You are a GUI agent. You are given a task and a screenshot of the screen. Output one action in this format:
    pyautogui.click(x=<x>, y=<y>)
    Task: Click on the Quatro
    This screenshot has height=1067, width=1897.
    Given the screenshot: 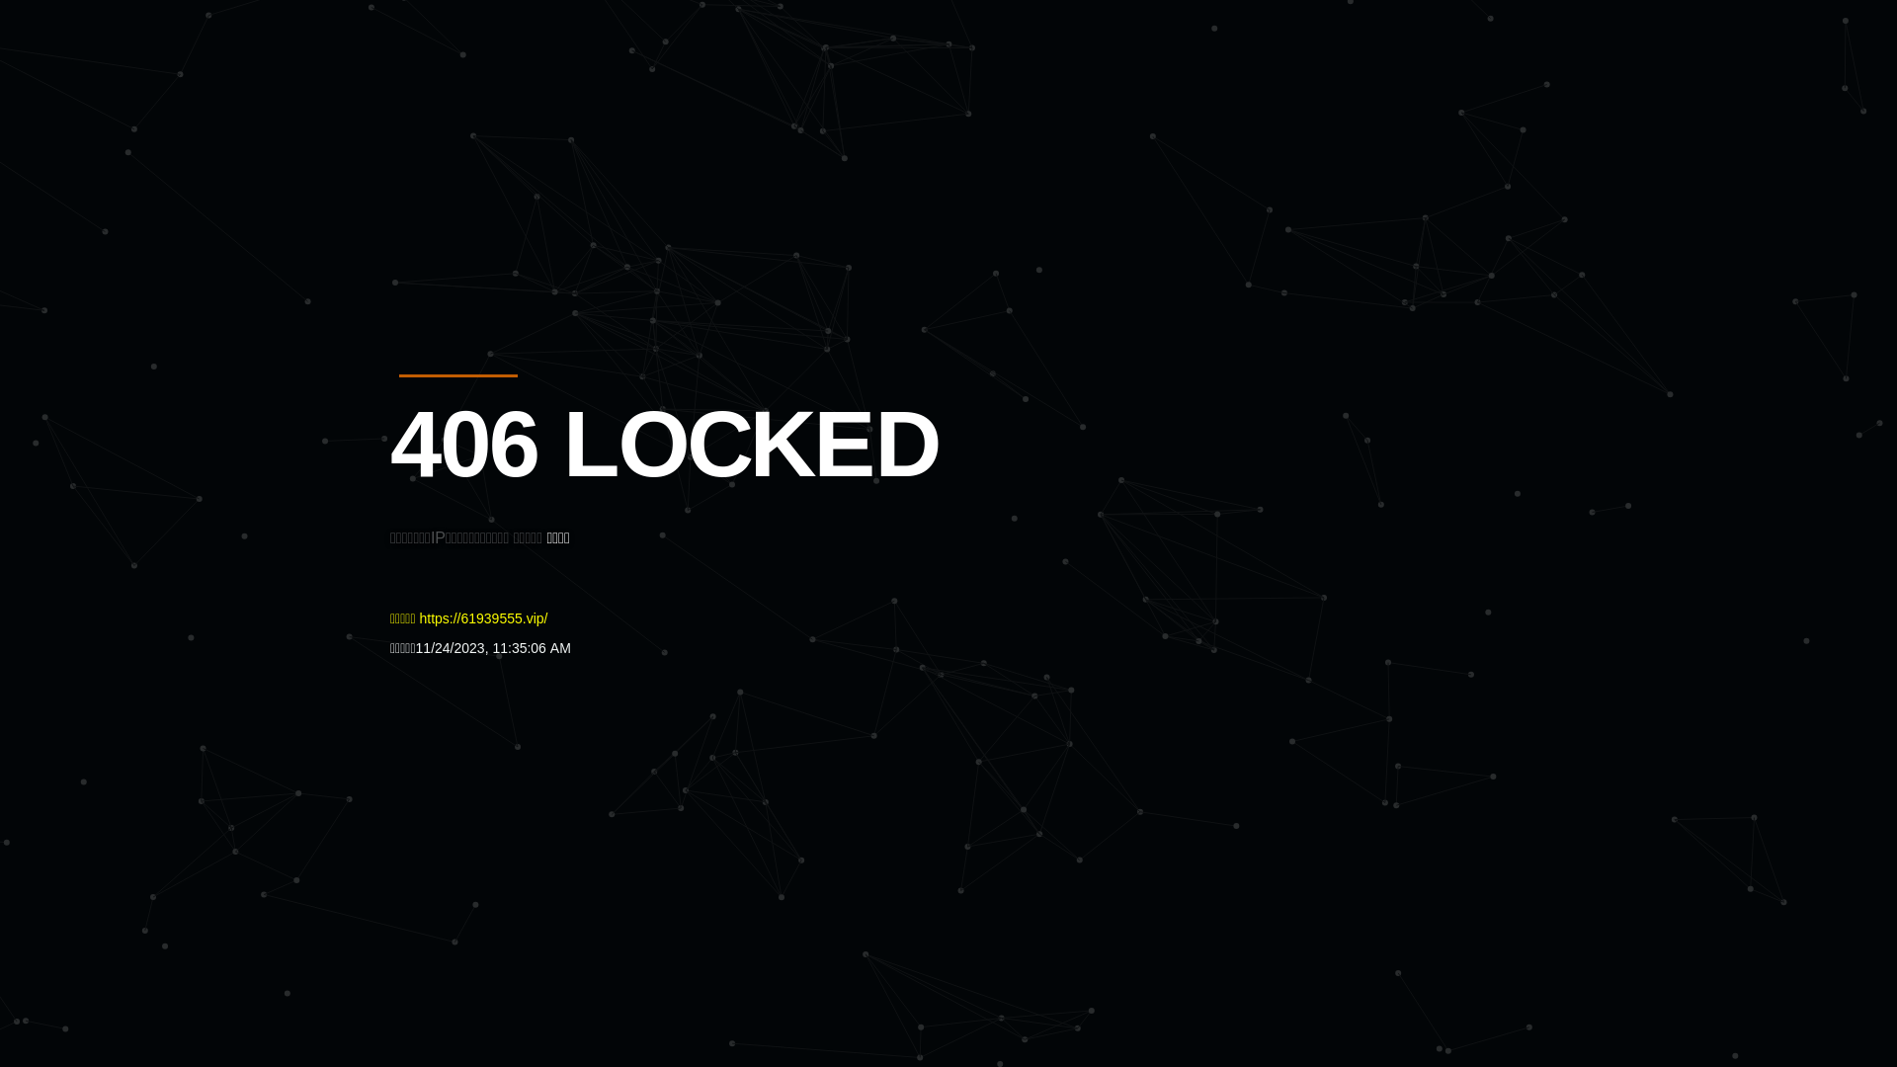 What is the action you would take?
    pyautogui.click(x=536, y=113)
    